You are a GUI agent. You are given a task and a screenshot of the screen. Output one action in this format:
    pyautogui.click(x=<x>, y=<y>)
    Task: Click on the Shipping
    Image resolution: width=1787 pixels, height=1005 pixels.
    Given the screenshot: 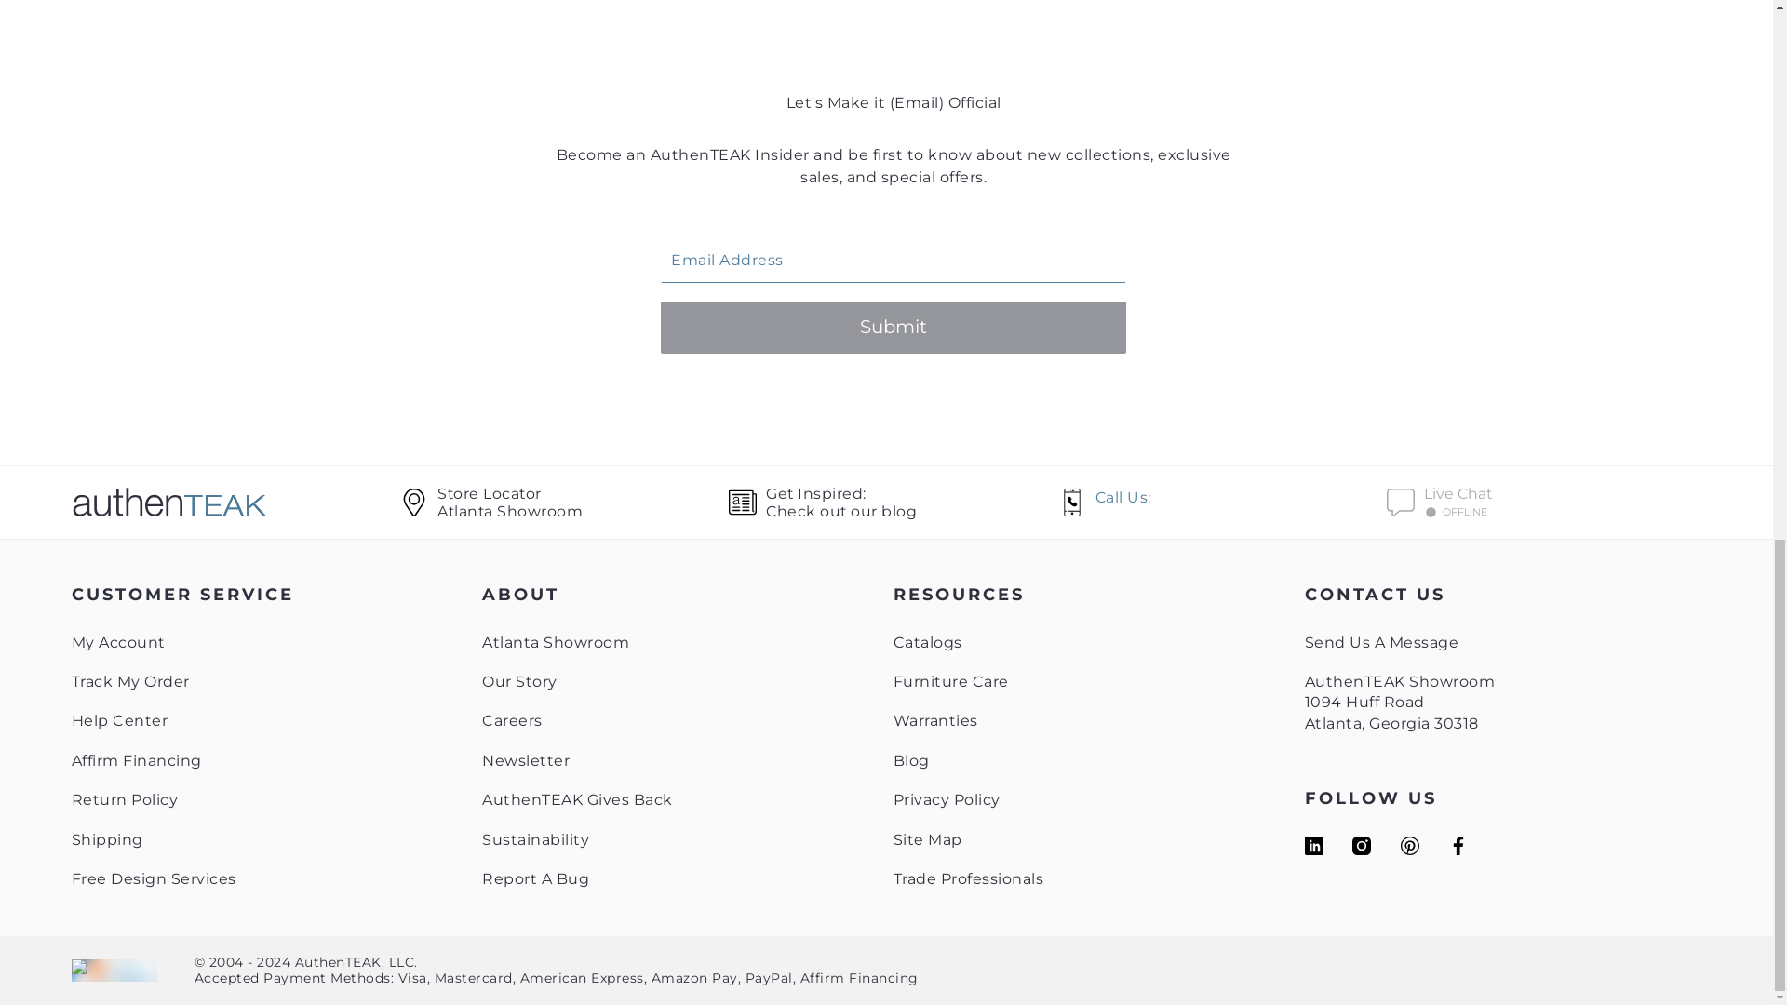 What is the action you would take?
    pyautogui.click(x=106, y=839)
    